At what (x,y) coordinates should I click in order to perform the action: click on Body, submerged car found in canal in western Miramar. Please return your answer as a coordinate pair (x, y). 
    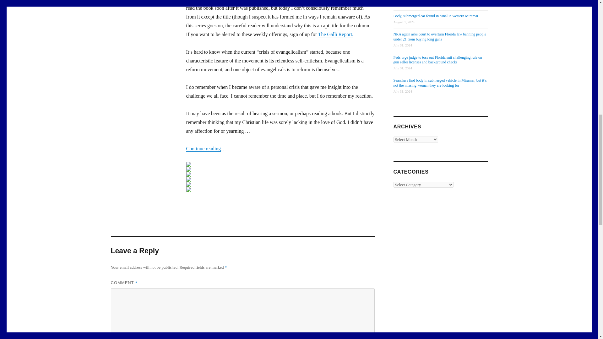
    Looking at the image, I should click on (435, 16).